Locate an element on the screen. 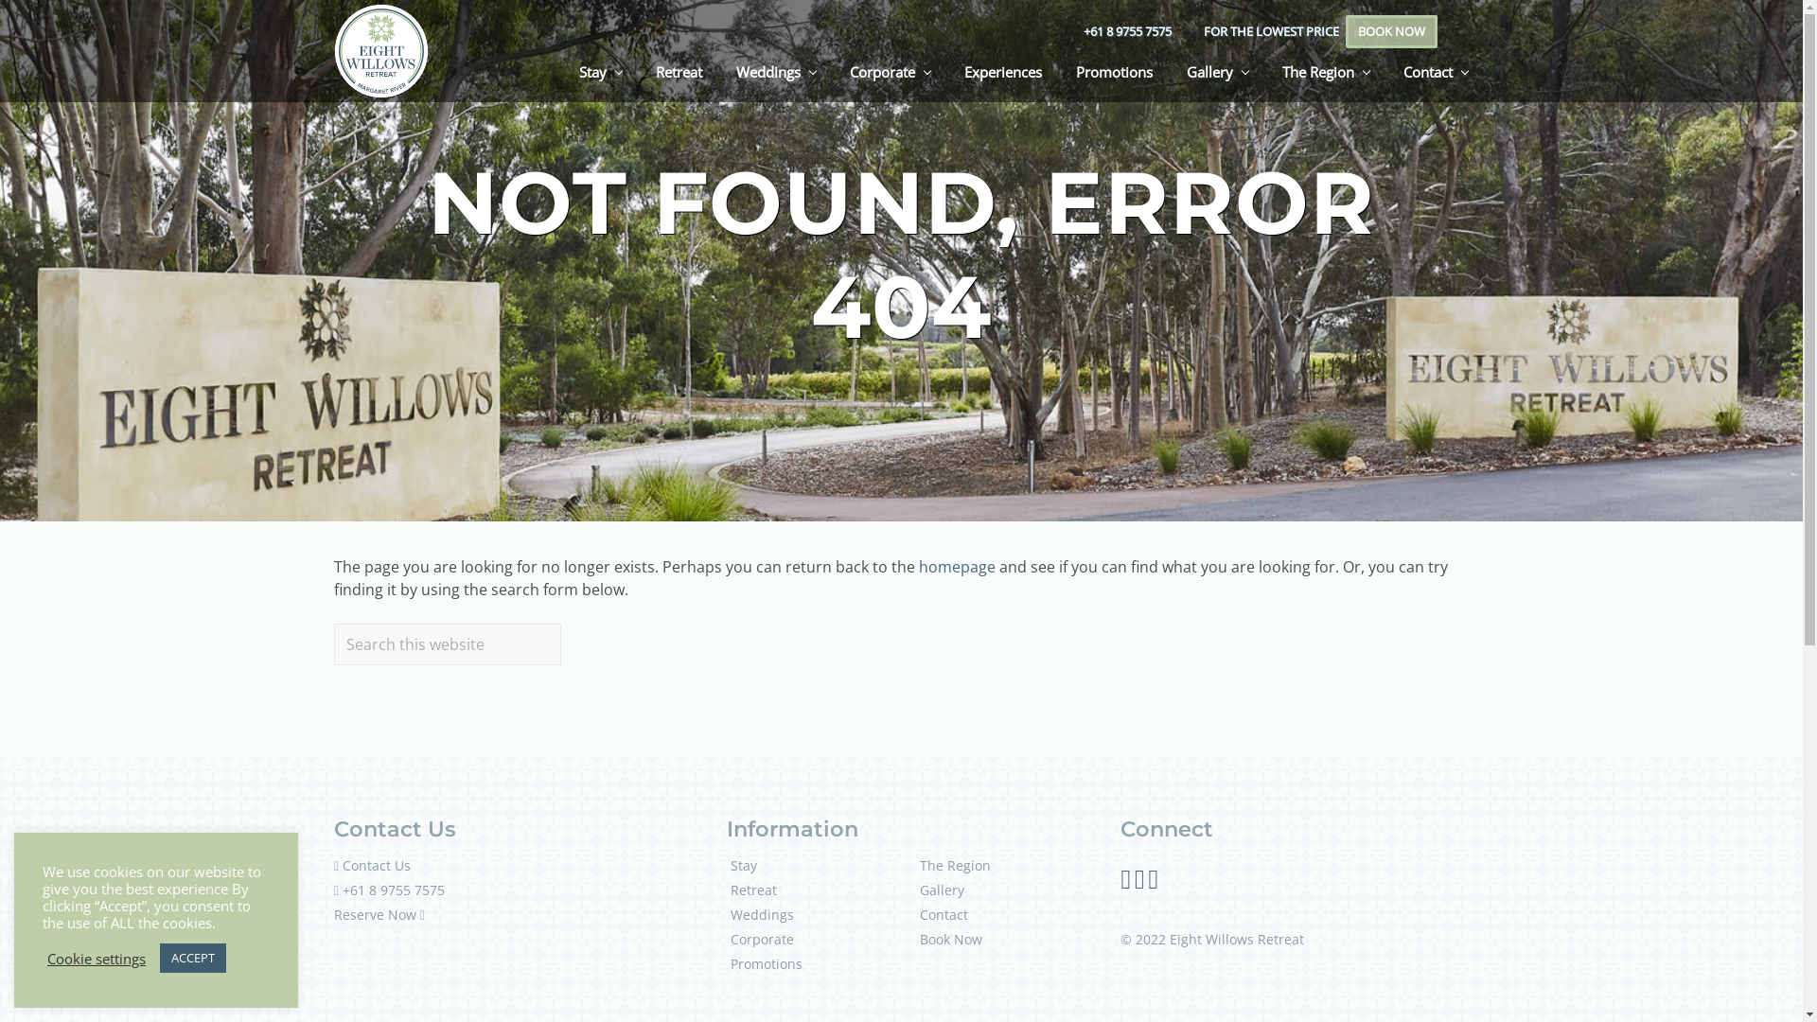 The height and width of the screenshot is (1022, 1817). The Region is located at coordinates (1325, 72).